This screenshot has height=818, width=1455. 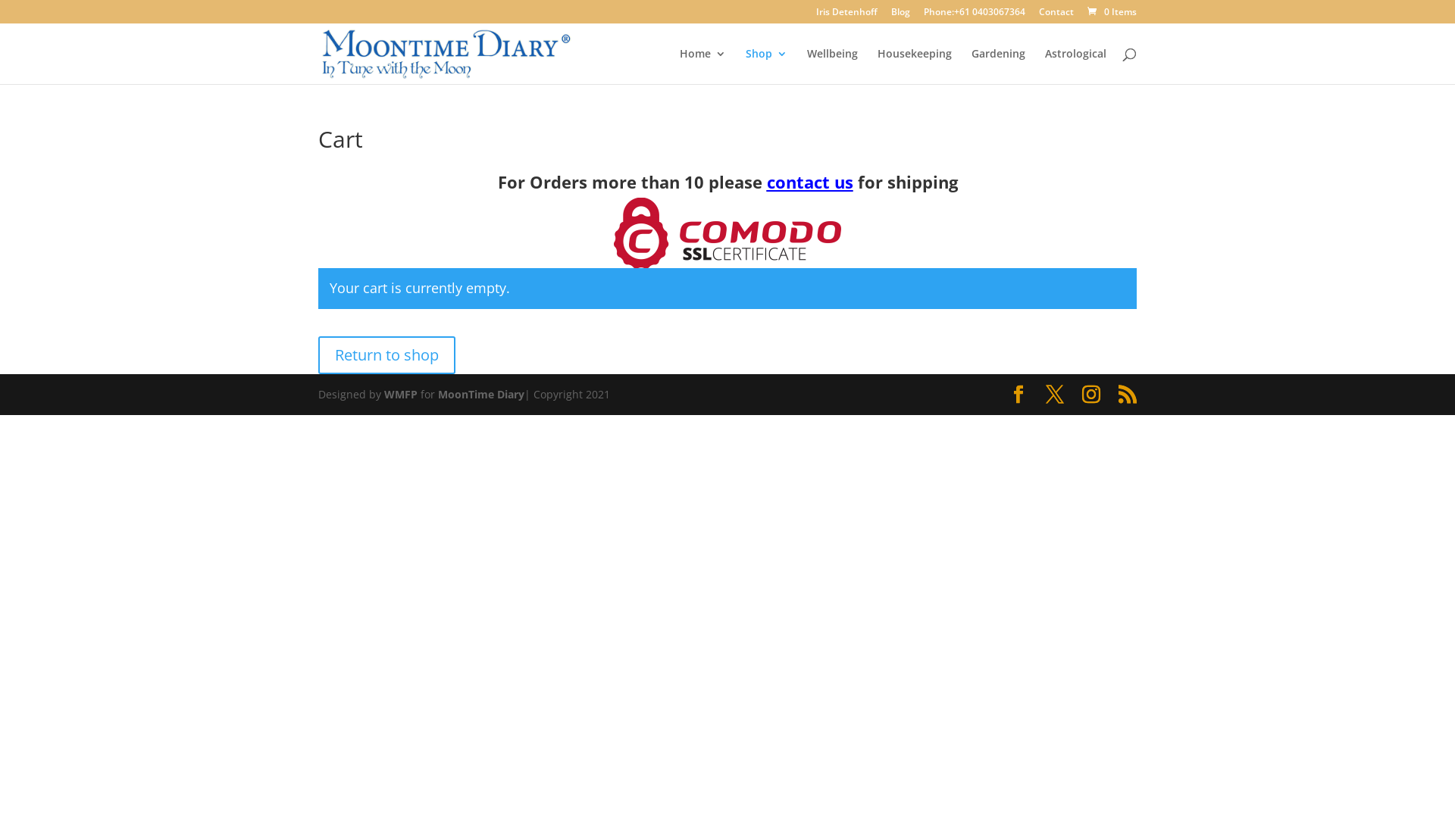 I want to click on Gardening, so click(x=999, y=67).